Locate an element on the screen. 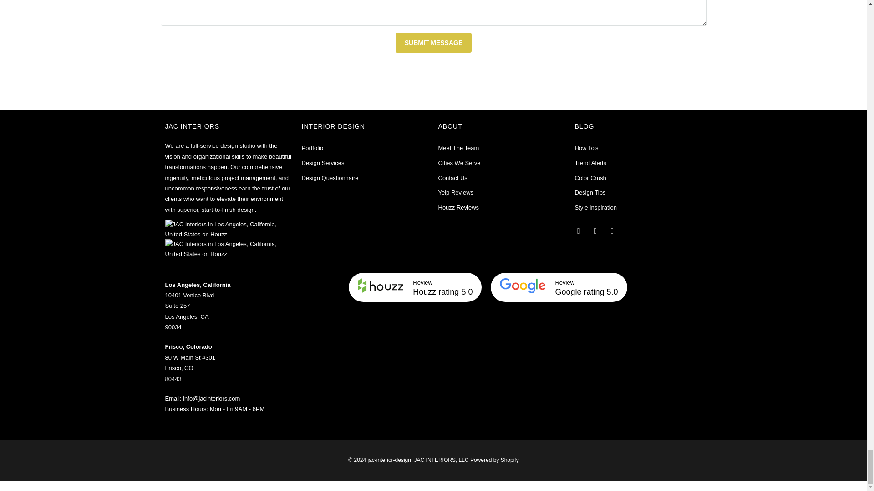 The image size is (874, 491). Houzz is located at coordinates (422, 282).